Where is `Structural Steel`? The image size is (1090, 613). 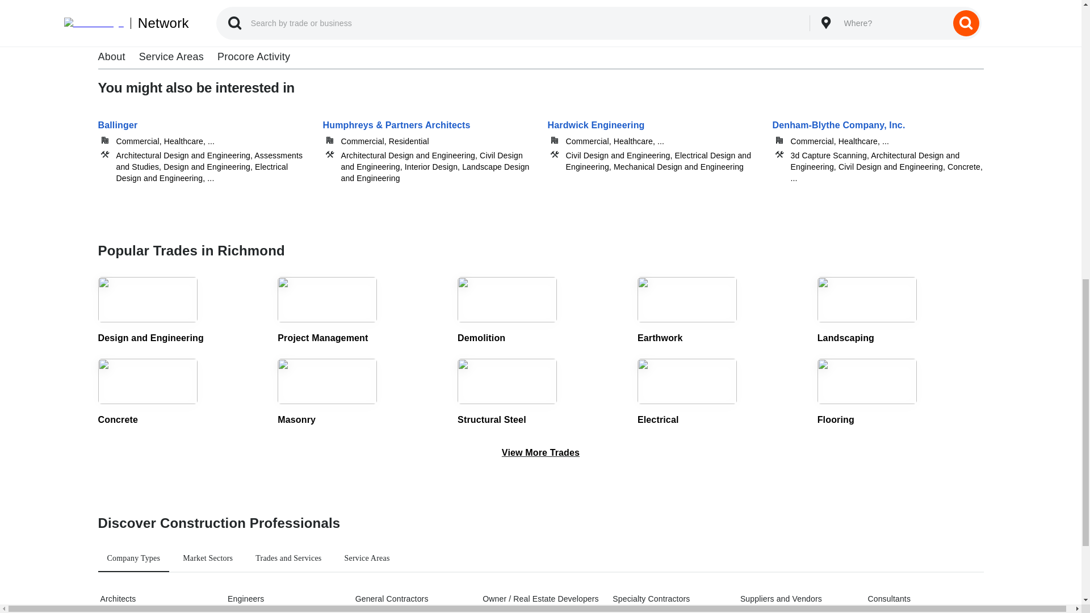
Structural Steel is located at coordinates (540, 392).